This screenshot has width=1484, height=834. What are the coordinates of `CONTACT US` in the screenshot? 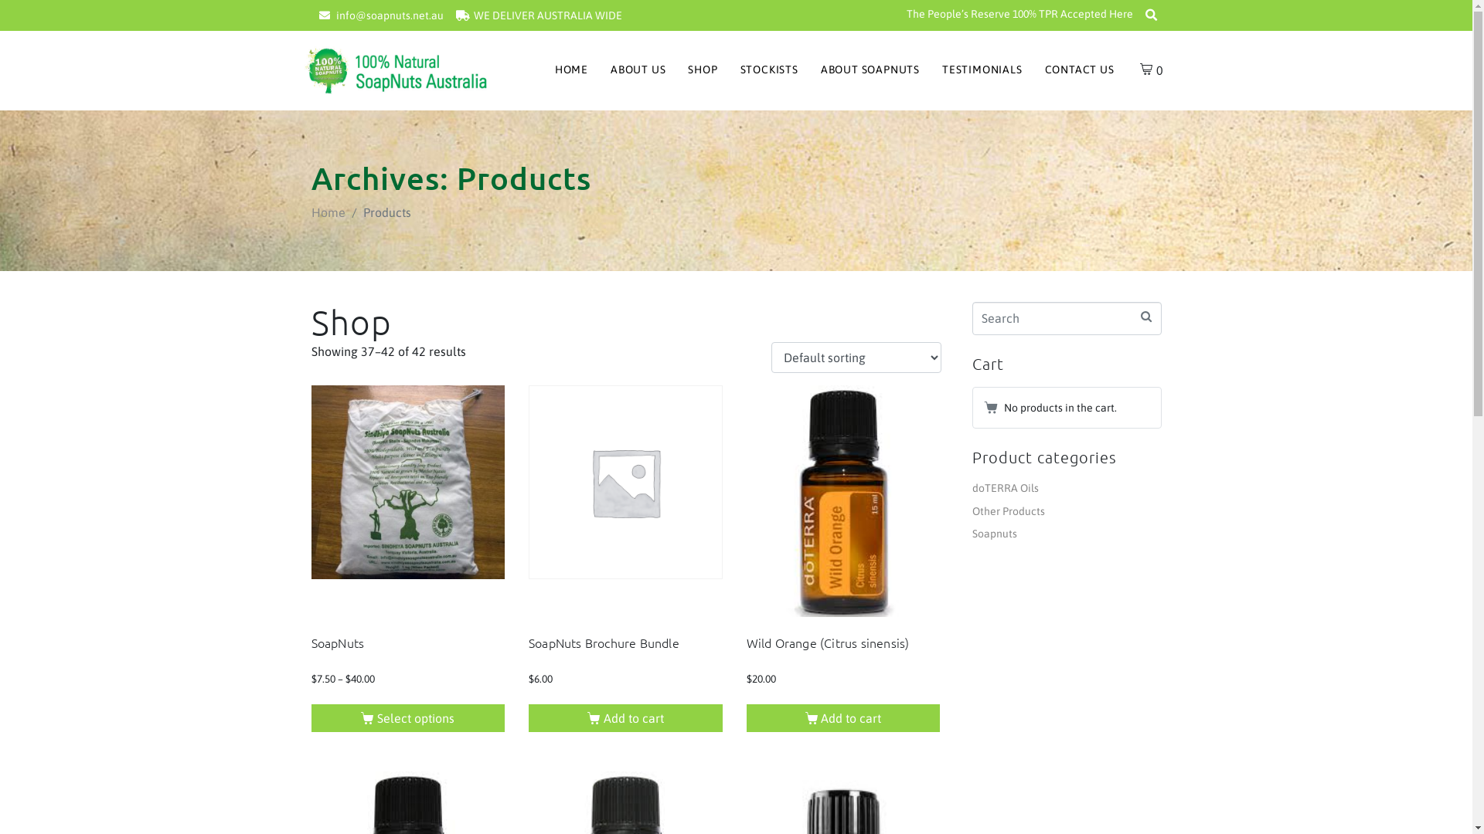 It's located at (1080, 70).